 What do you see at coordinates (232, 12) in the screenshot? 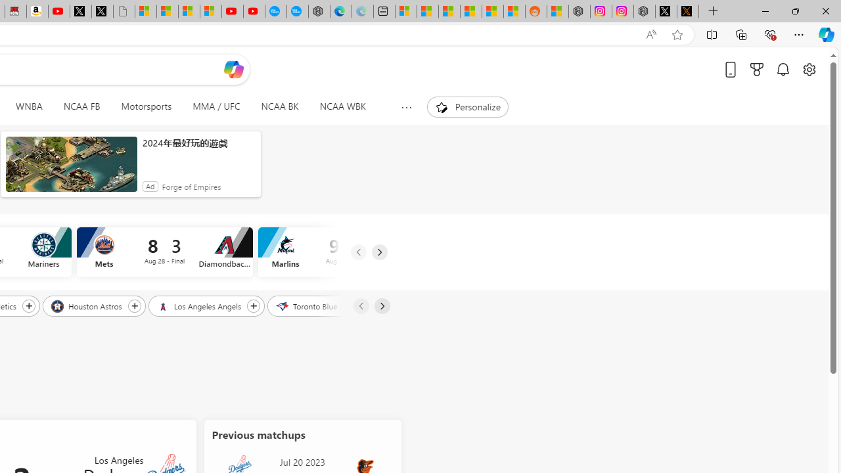
I see `Gloom - YouTube` at bounding box center [232, 12].